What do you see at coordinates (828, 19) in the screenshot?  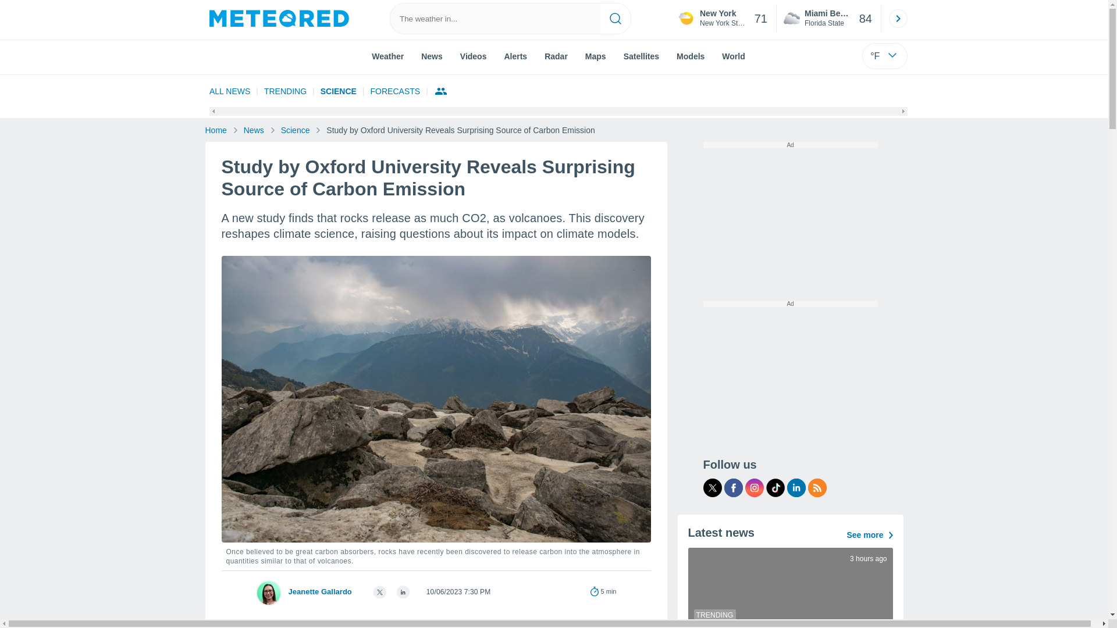 I see `Jeanette Gallardo` at bounding box center [828, 19].